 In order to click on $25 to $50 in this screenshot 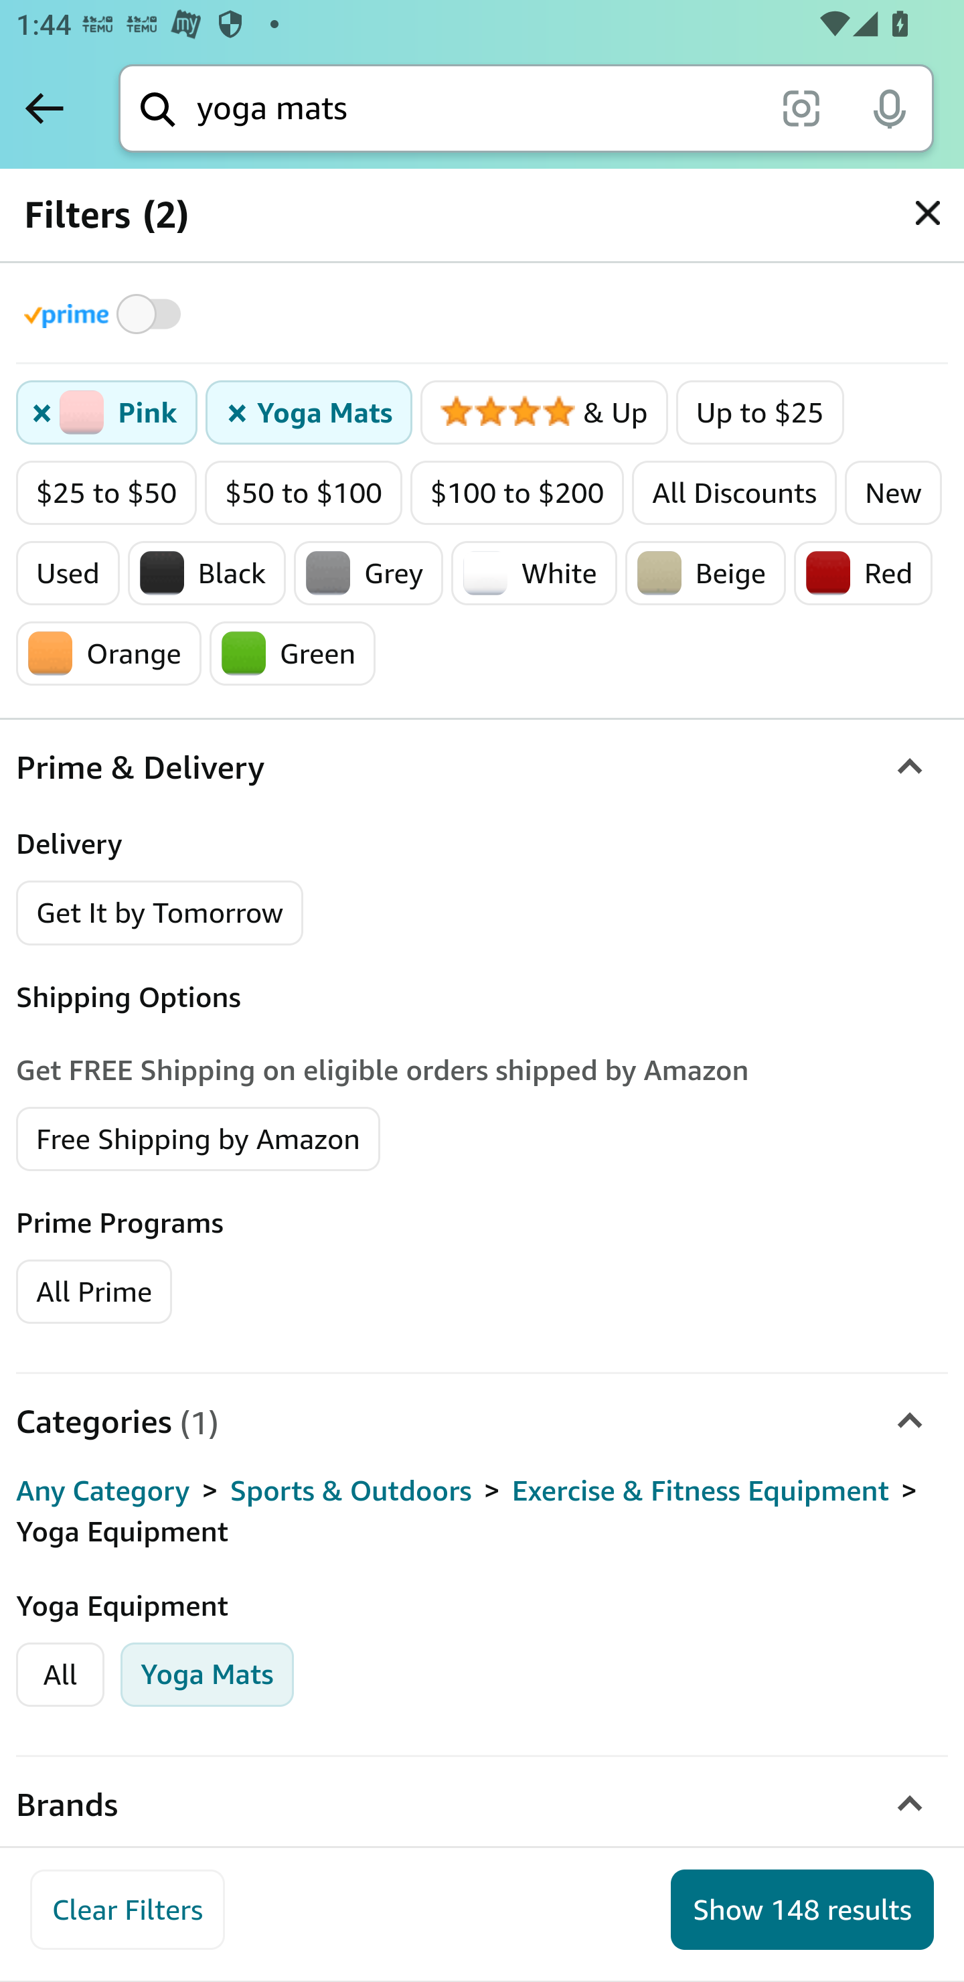, I will do `click(107, 493)`.